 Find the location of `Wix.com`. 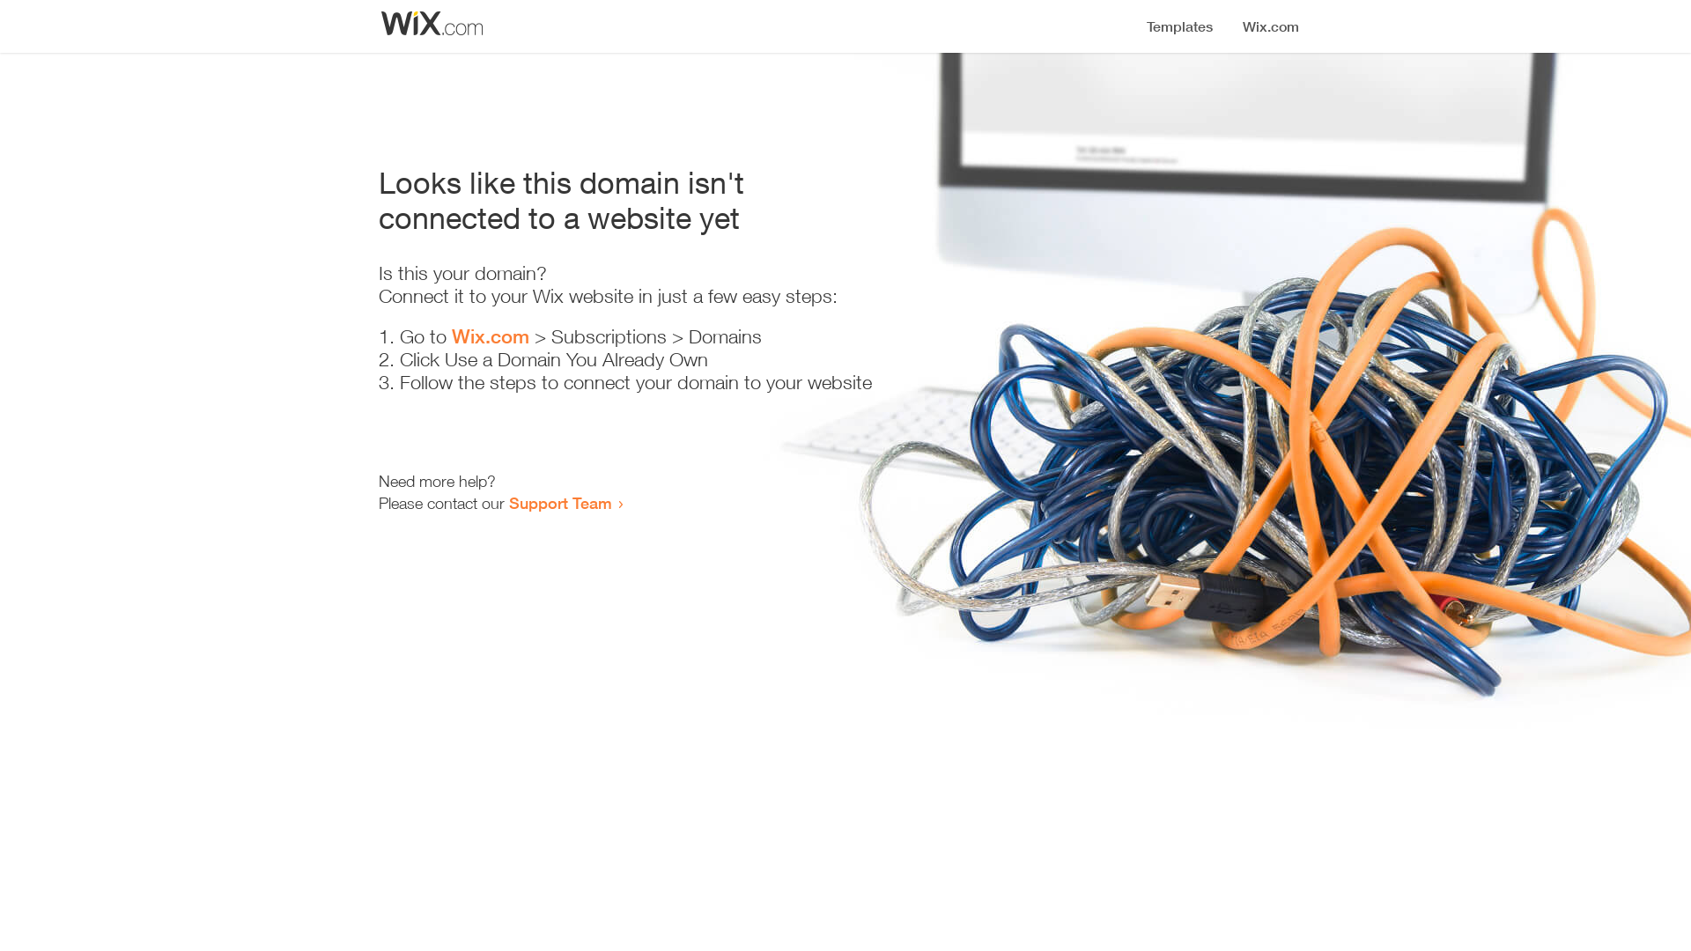

Wix.com is located at coordinates (491, 336).